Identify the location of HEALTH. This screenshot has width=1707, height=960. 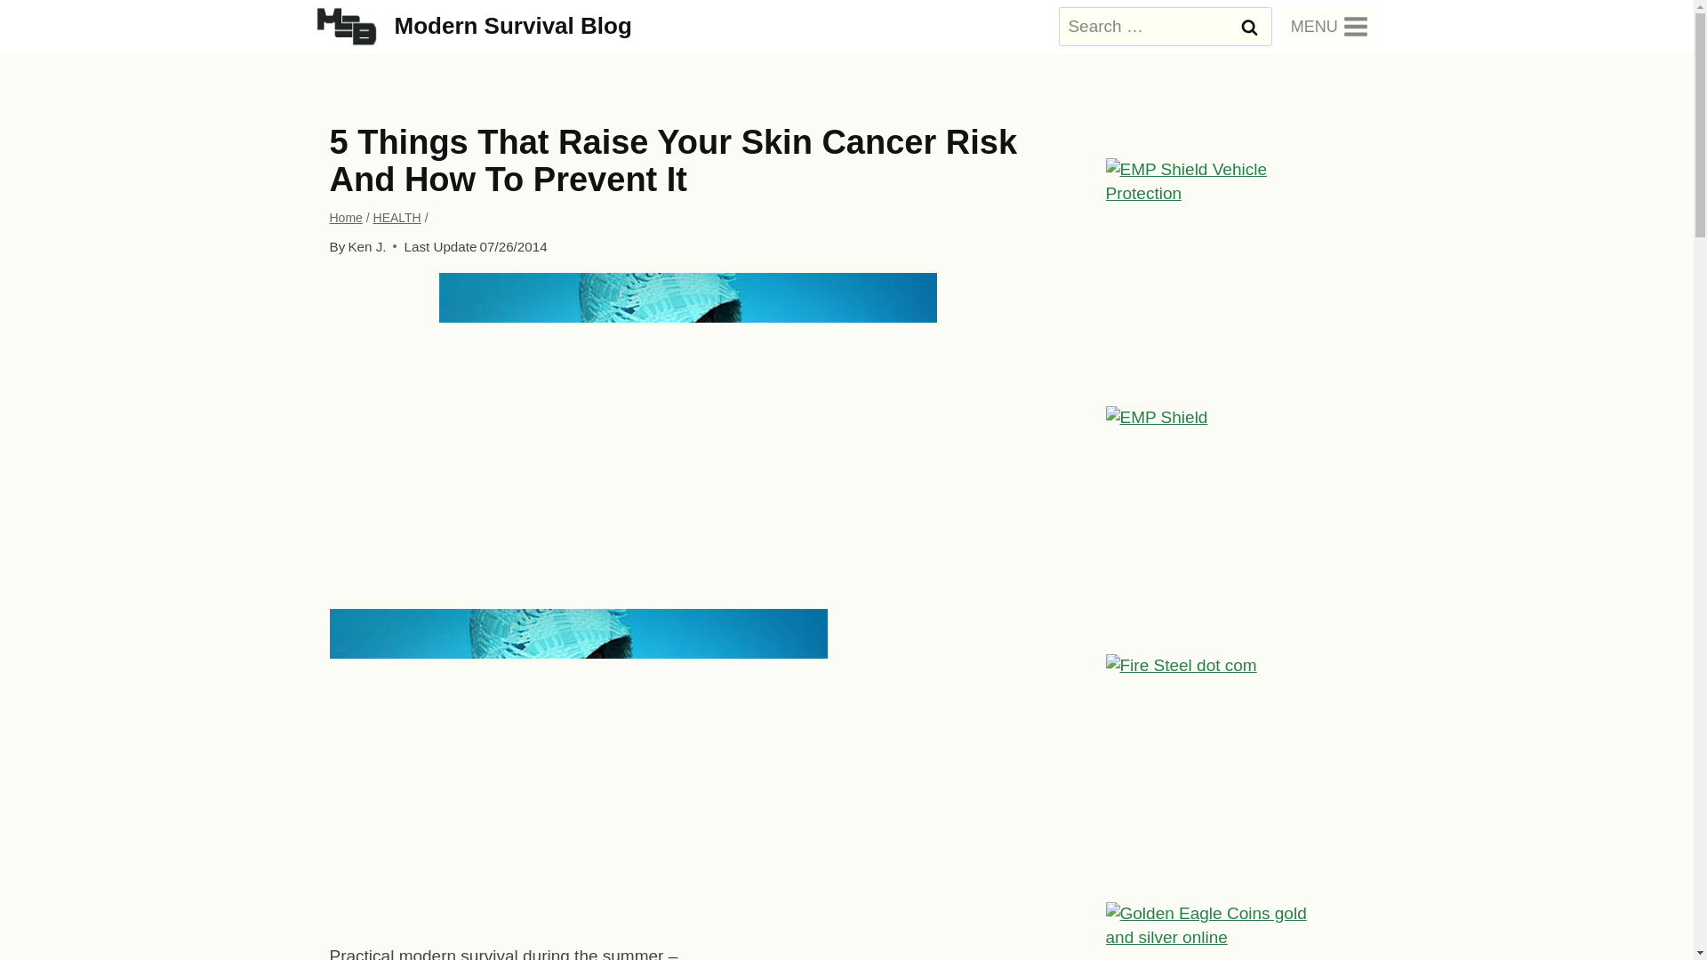
(397, 217).